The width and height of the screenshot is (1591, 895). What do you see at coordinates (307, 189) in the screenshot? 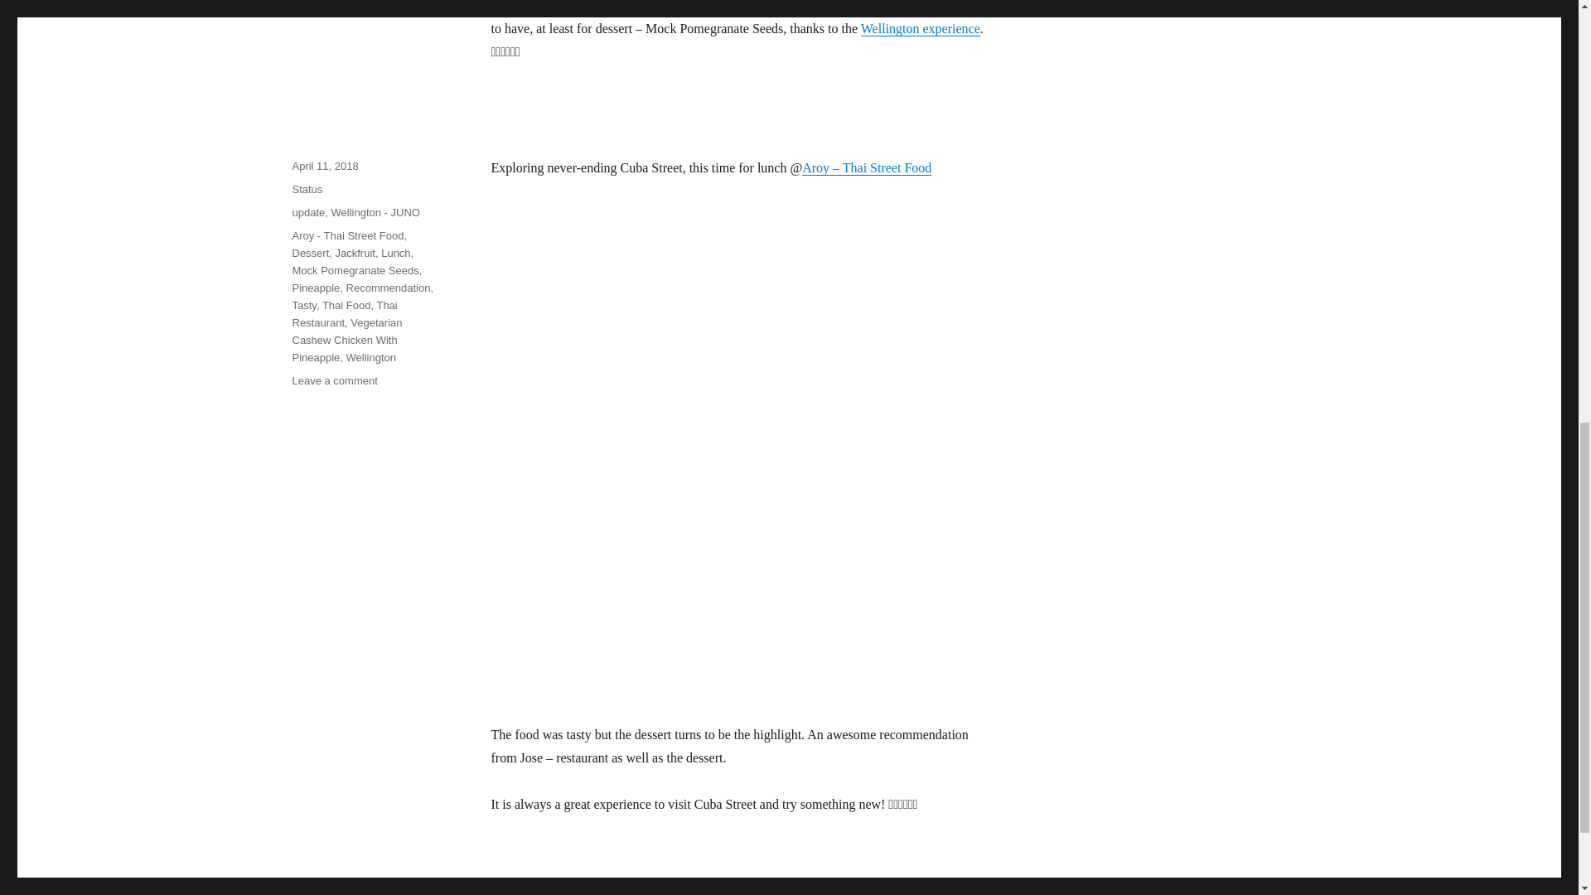
I see `Status` at bounding box center [307, 189].